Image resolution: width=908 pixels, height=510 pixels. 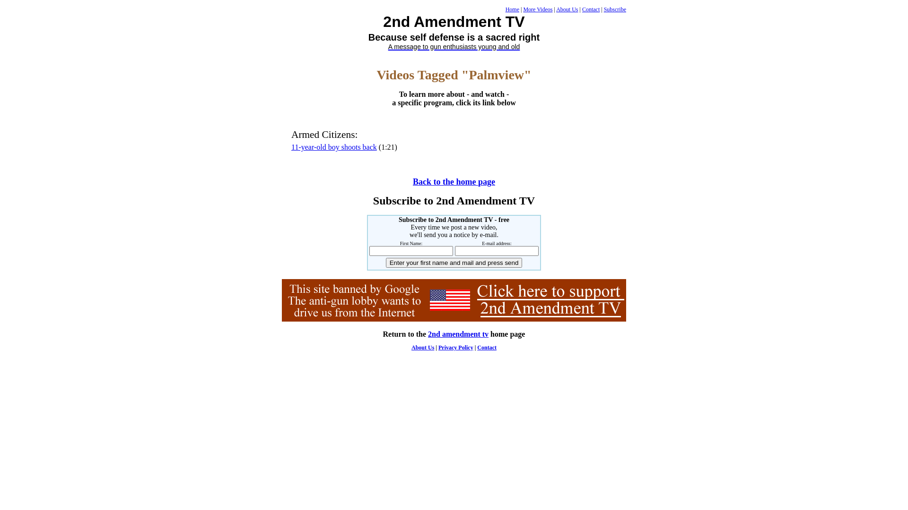 What do you see at coordinates (334, 147) in the screenshot?
I see `11-year-old boy shoots back` at bounding box center [334, 147].